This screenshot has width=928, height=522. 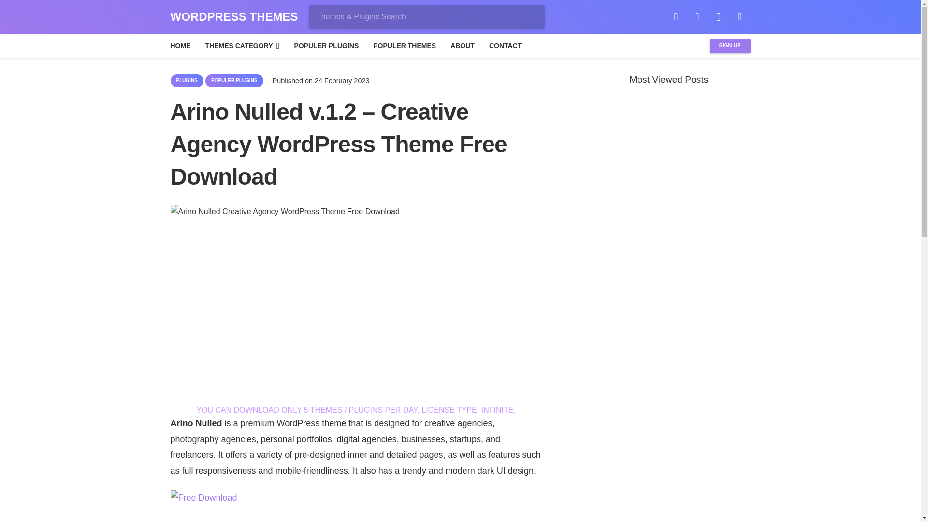 What do you see at coordinates (326, 45) in the screenshot?
I see `POPULER PLUGINS` at bounding box center [326, 45].